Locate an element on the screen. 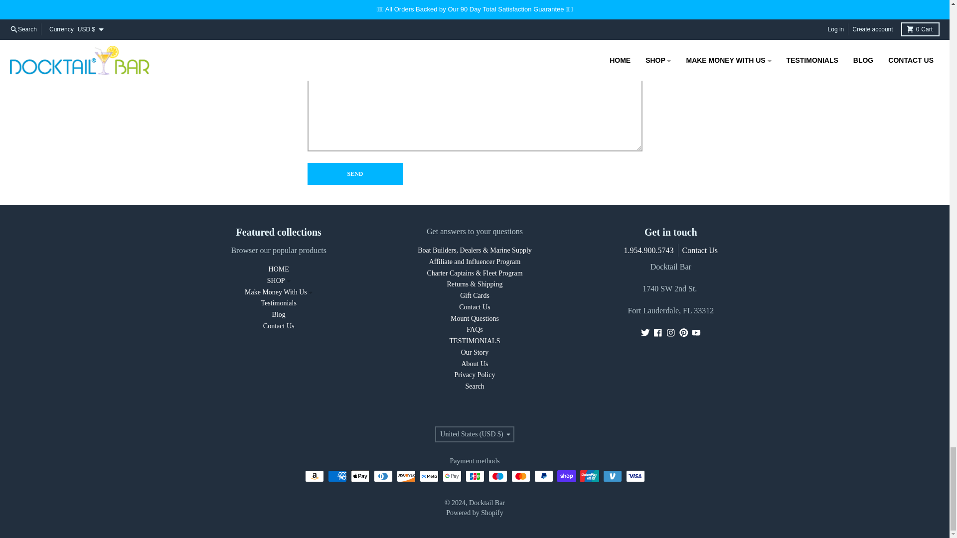  YouTube - Docktail Bar is located at coordinates (696, 333).